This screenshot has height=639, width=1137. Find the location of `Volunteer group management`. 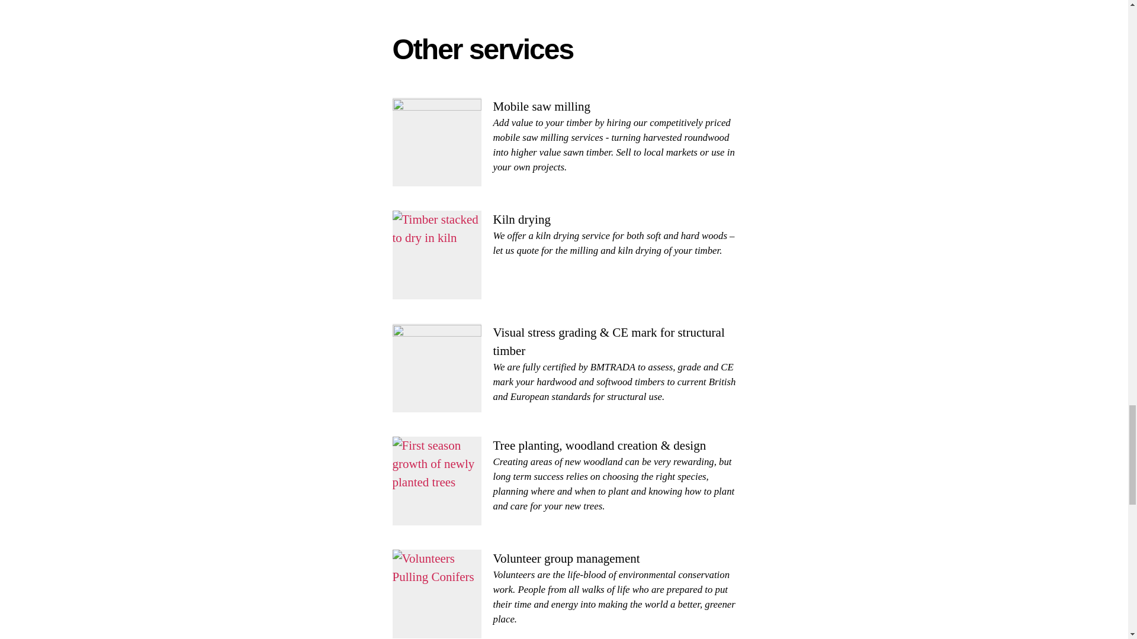

Volunteer group management is located at coordinates (566, 559).